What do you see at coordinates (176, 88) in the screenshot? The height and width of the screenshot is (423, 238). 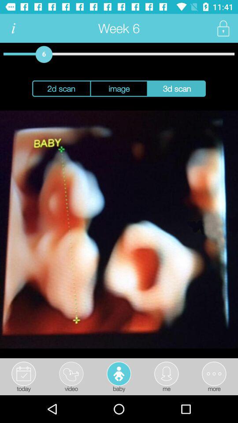 I see `jump until the 3d scan icon` at bounding box center [176, 88].